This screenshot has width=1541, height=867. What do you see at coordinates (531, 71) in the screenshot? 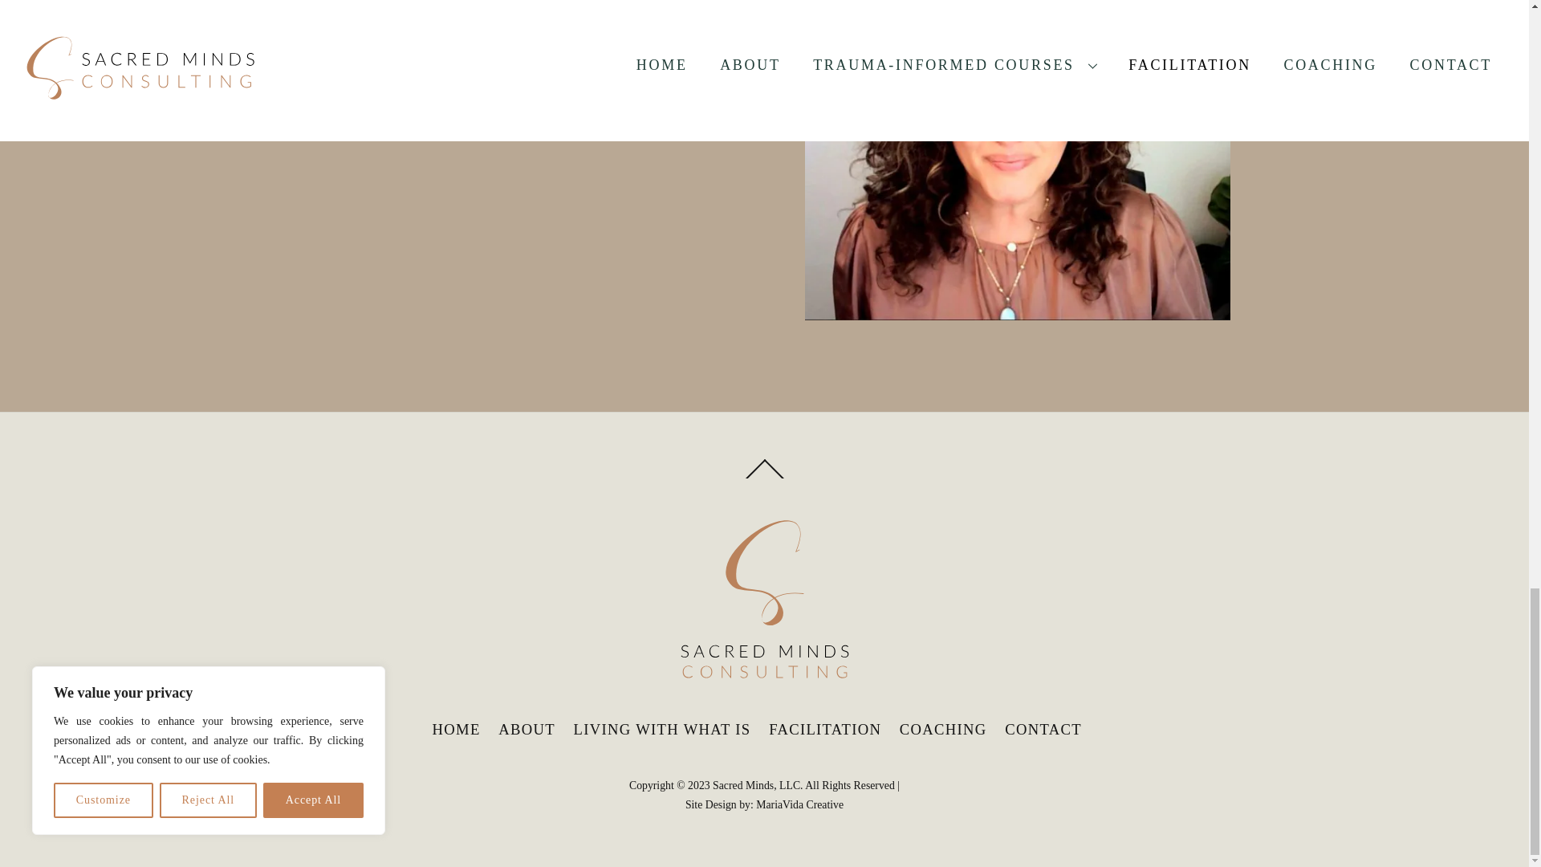
I see `Submit Inquiry` at bounding box center [531, 71].